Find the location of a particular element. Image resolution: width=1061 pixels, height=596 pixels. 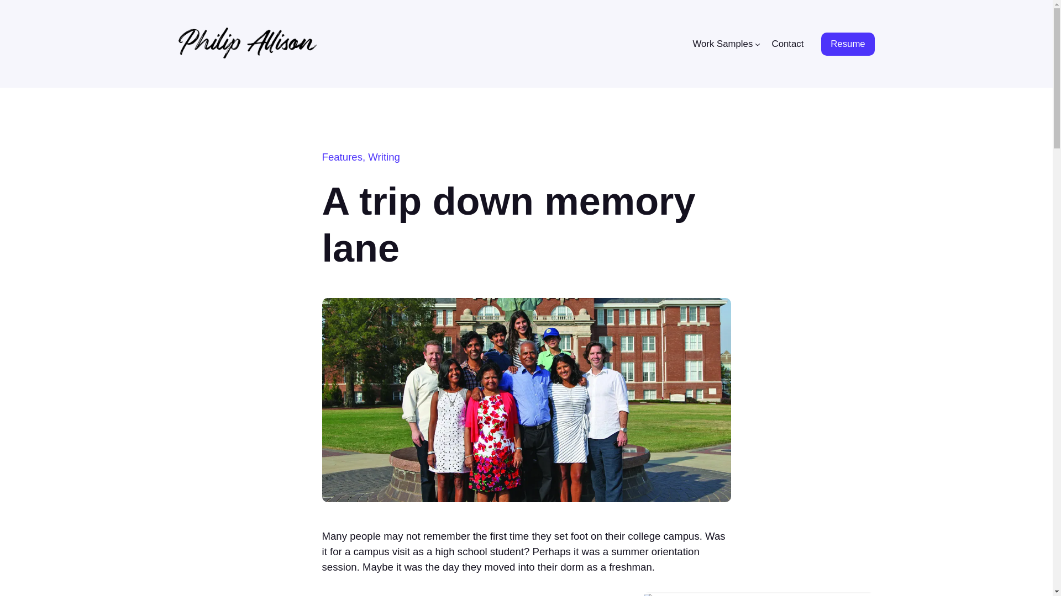

Contact is located at coordinates (788, 43).